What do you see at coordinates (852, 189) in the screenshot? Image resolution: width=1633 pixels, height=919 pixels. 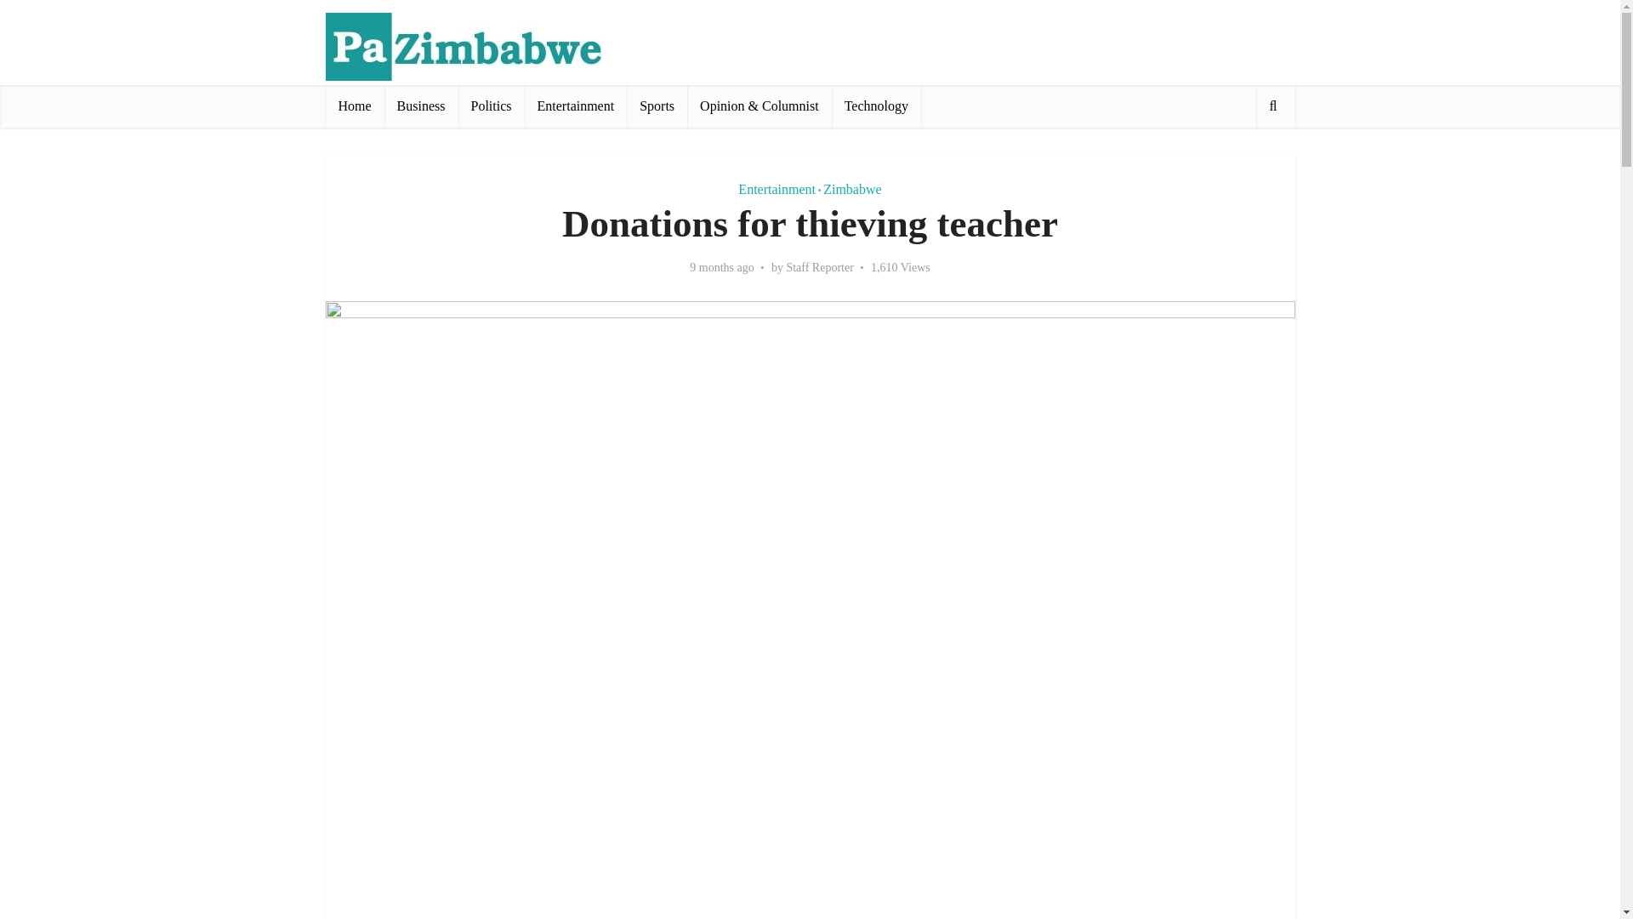 I see `Zimbabwe` at bounding box center [852, 189].